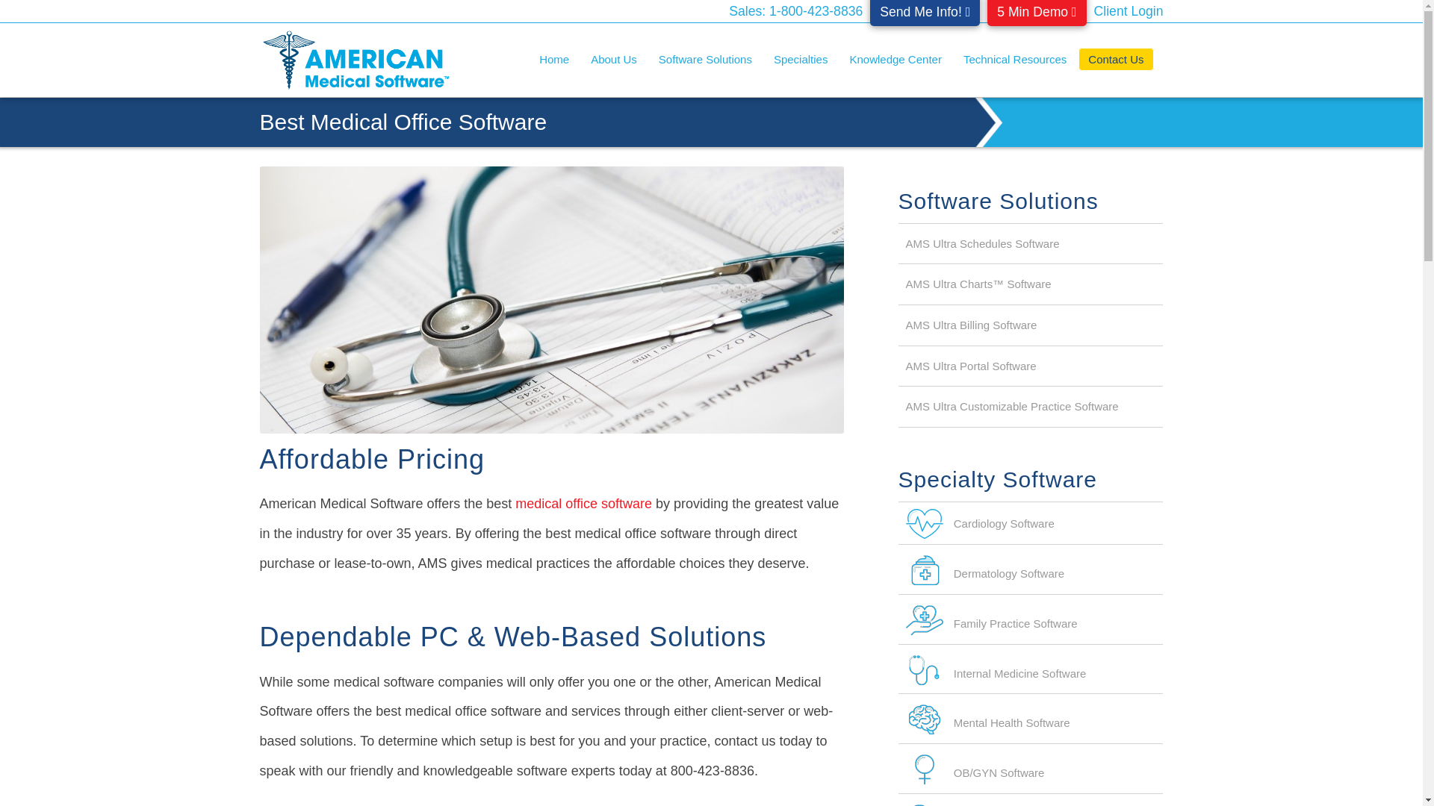 This screenshot has width=1434, height=806. I want to click on 5 Min Demo, so click(1037, 13).